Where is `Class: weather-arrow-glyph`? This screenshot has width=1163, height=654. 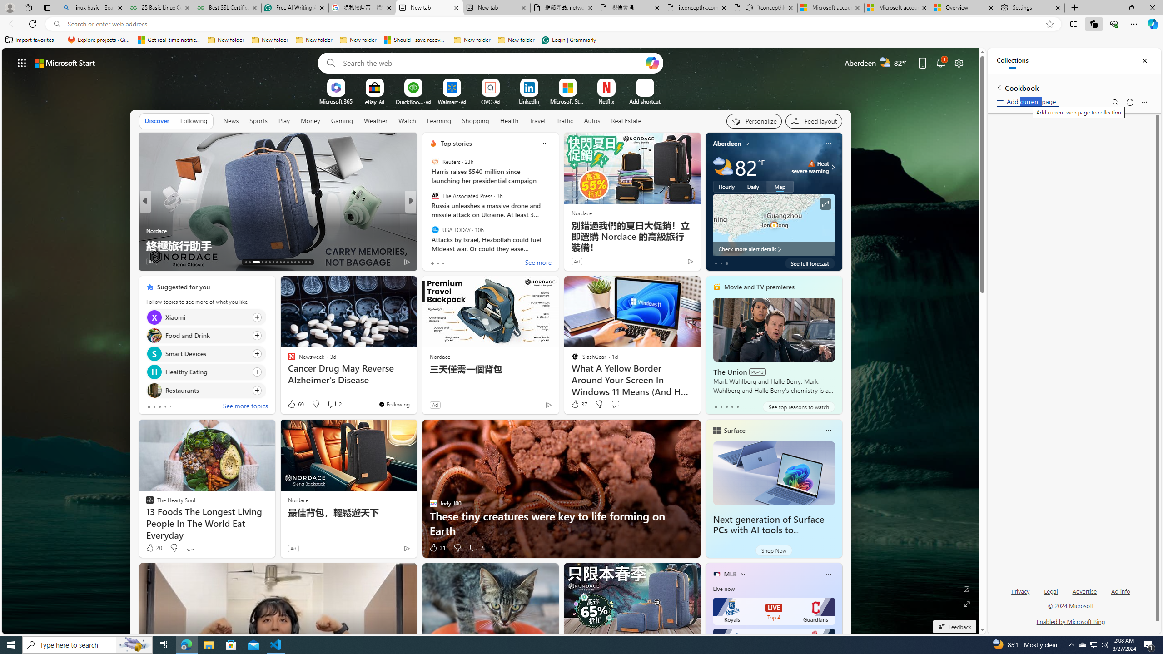
Class: weather-arrow-glyph is located at coordinates (833, 167).